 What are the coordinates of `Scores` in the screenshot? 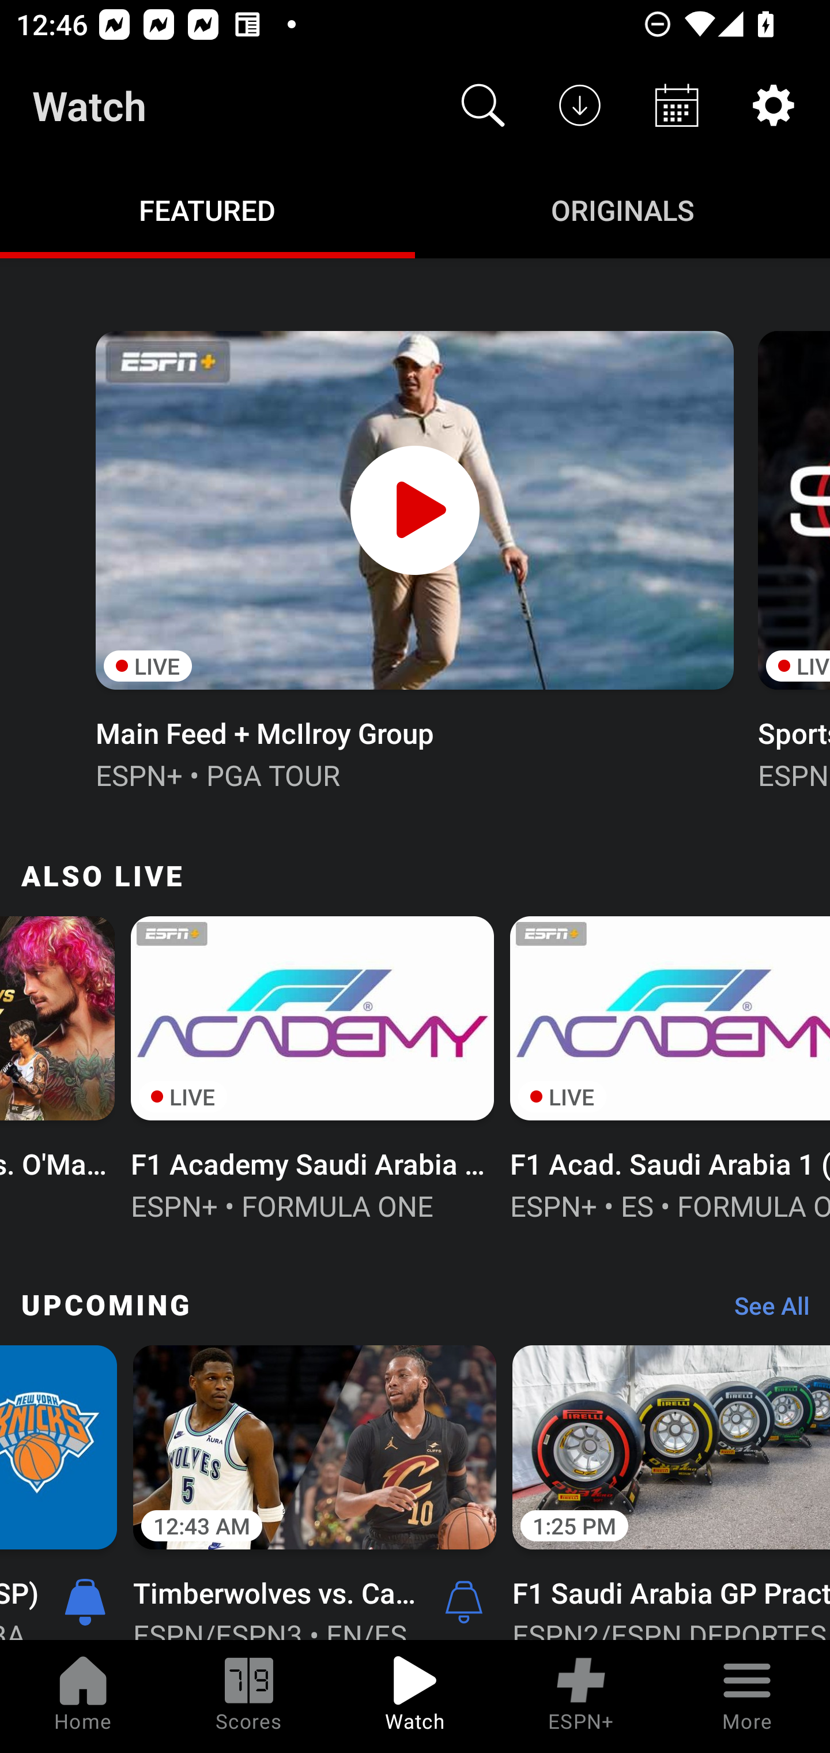 It's located at (249, 1696).